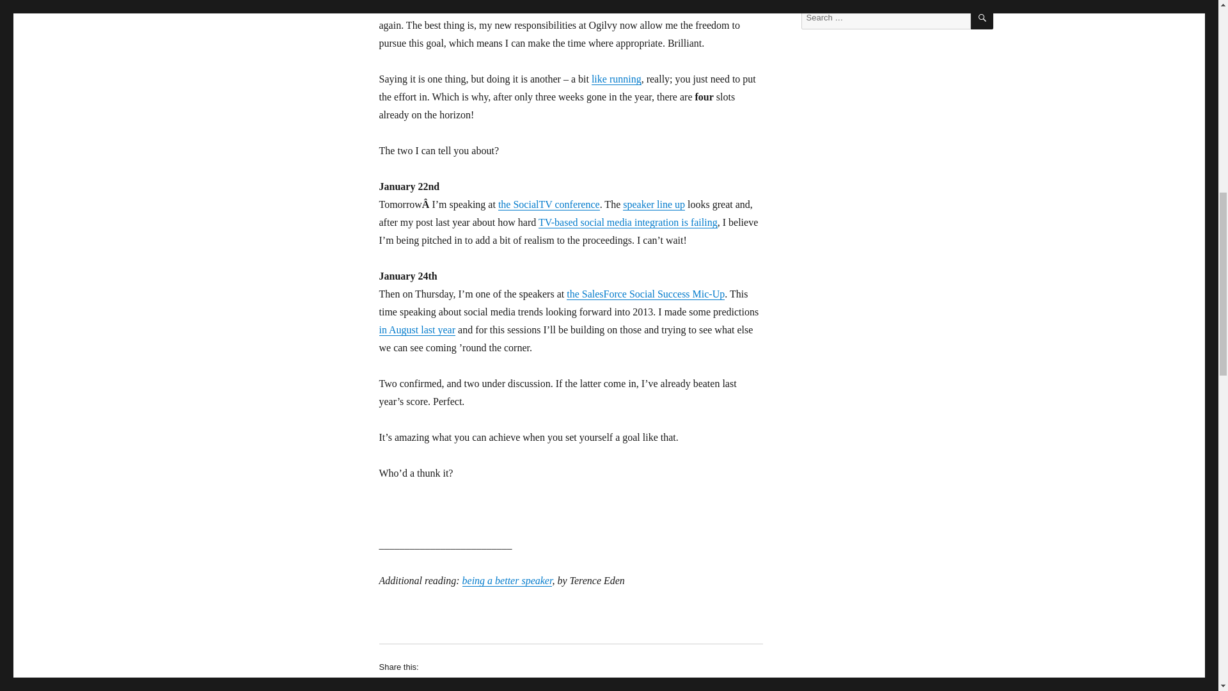  Describe the element at coordinates (466, 685) in the screenshot. I see `Click to share on X` at that location.